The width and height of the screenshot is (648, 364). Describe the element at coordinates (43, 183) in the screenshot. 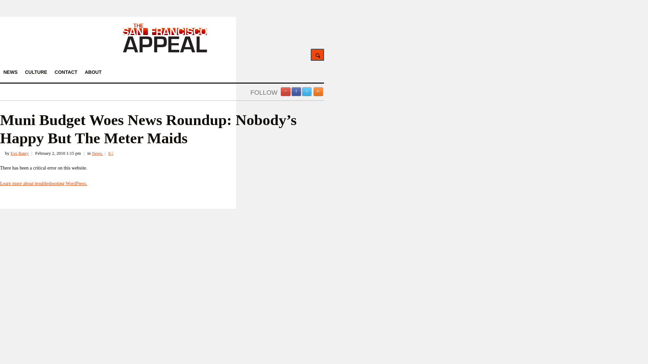

I see `Learn more about troubleshooting WordPress.` at that location.